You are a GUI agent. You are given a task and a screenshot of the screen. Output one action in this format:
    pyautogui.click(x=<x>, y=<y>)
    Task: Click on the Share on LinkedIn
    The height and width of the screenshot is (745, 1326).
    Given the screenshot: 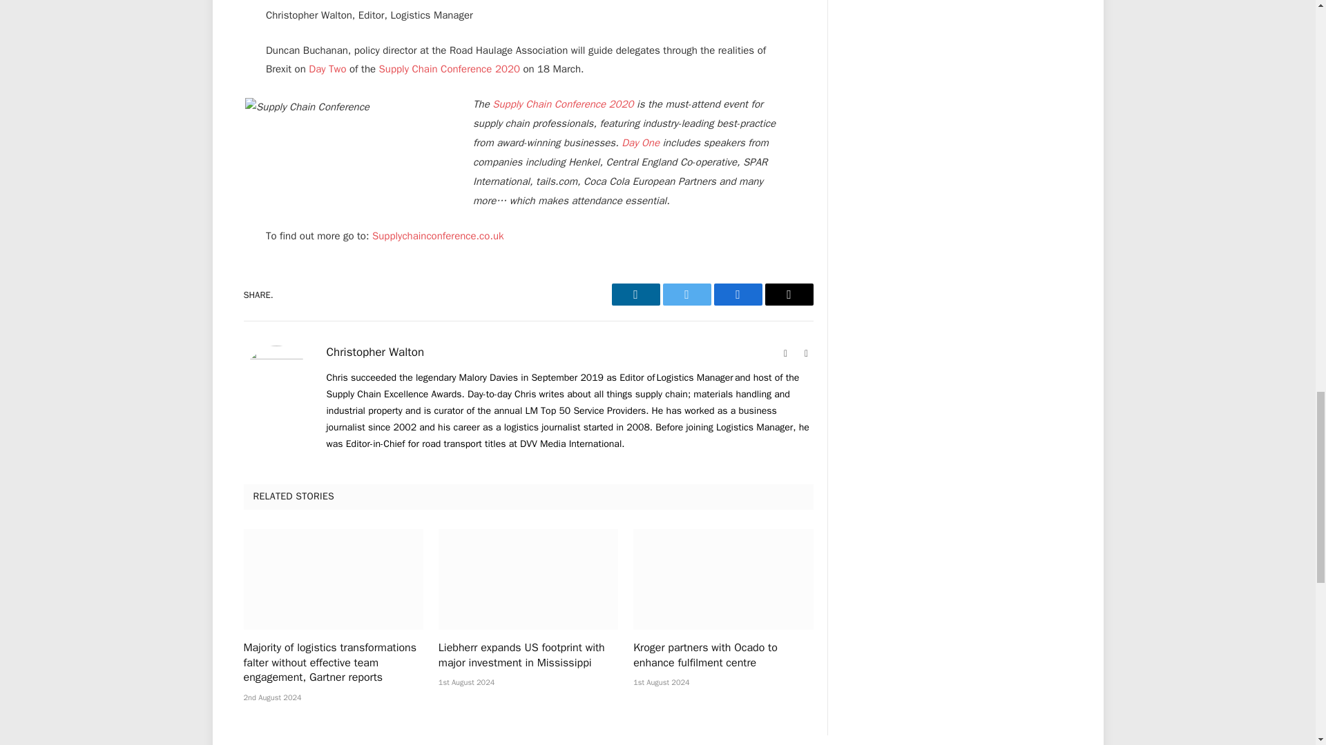 What is the action you would take?
    pyautogui.click(x=635, y=294)
    